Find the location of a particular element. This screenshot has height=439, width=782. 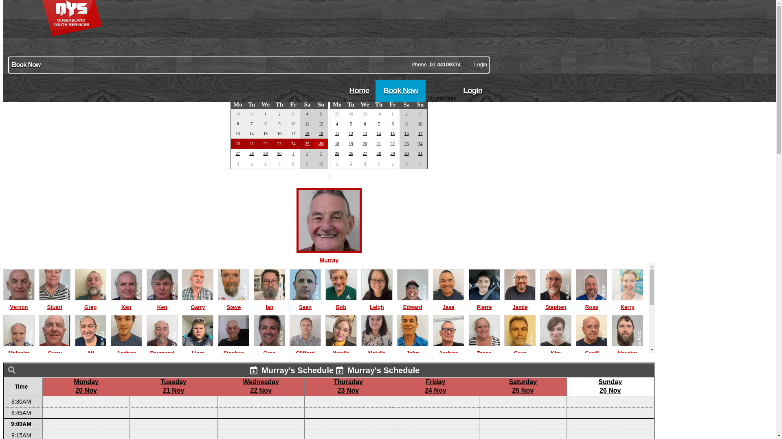

6 is located at coordinates (365, 124).